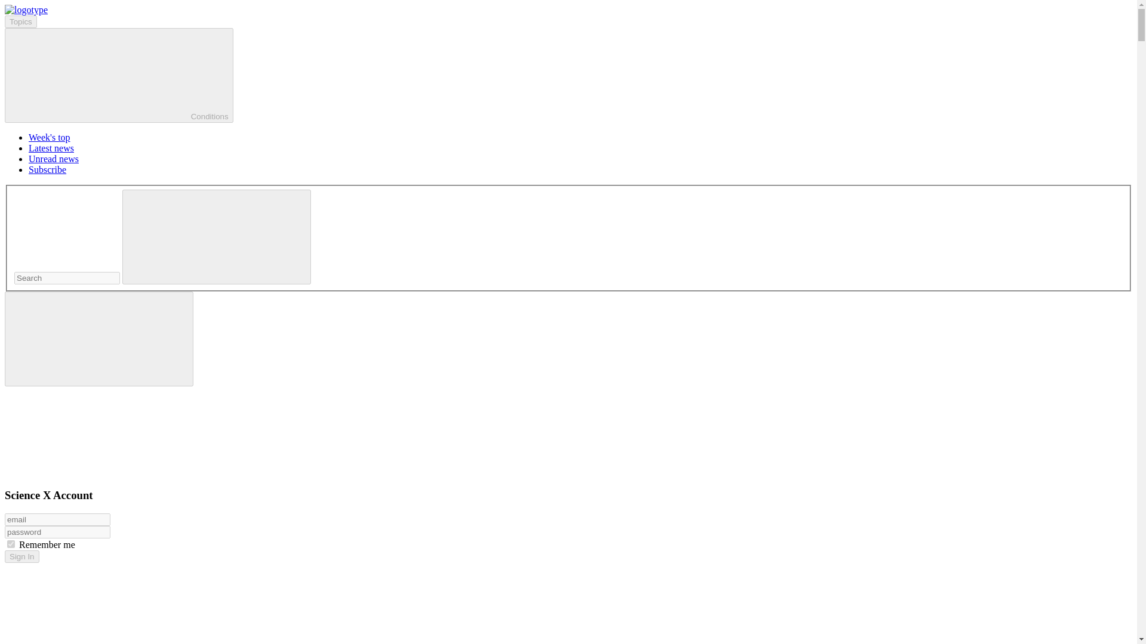  Describe the element at coordinates (54, 159) in the screenshot. I see `Unread news` at that location.